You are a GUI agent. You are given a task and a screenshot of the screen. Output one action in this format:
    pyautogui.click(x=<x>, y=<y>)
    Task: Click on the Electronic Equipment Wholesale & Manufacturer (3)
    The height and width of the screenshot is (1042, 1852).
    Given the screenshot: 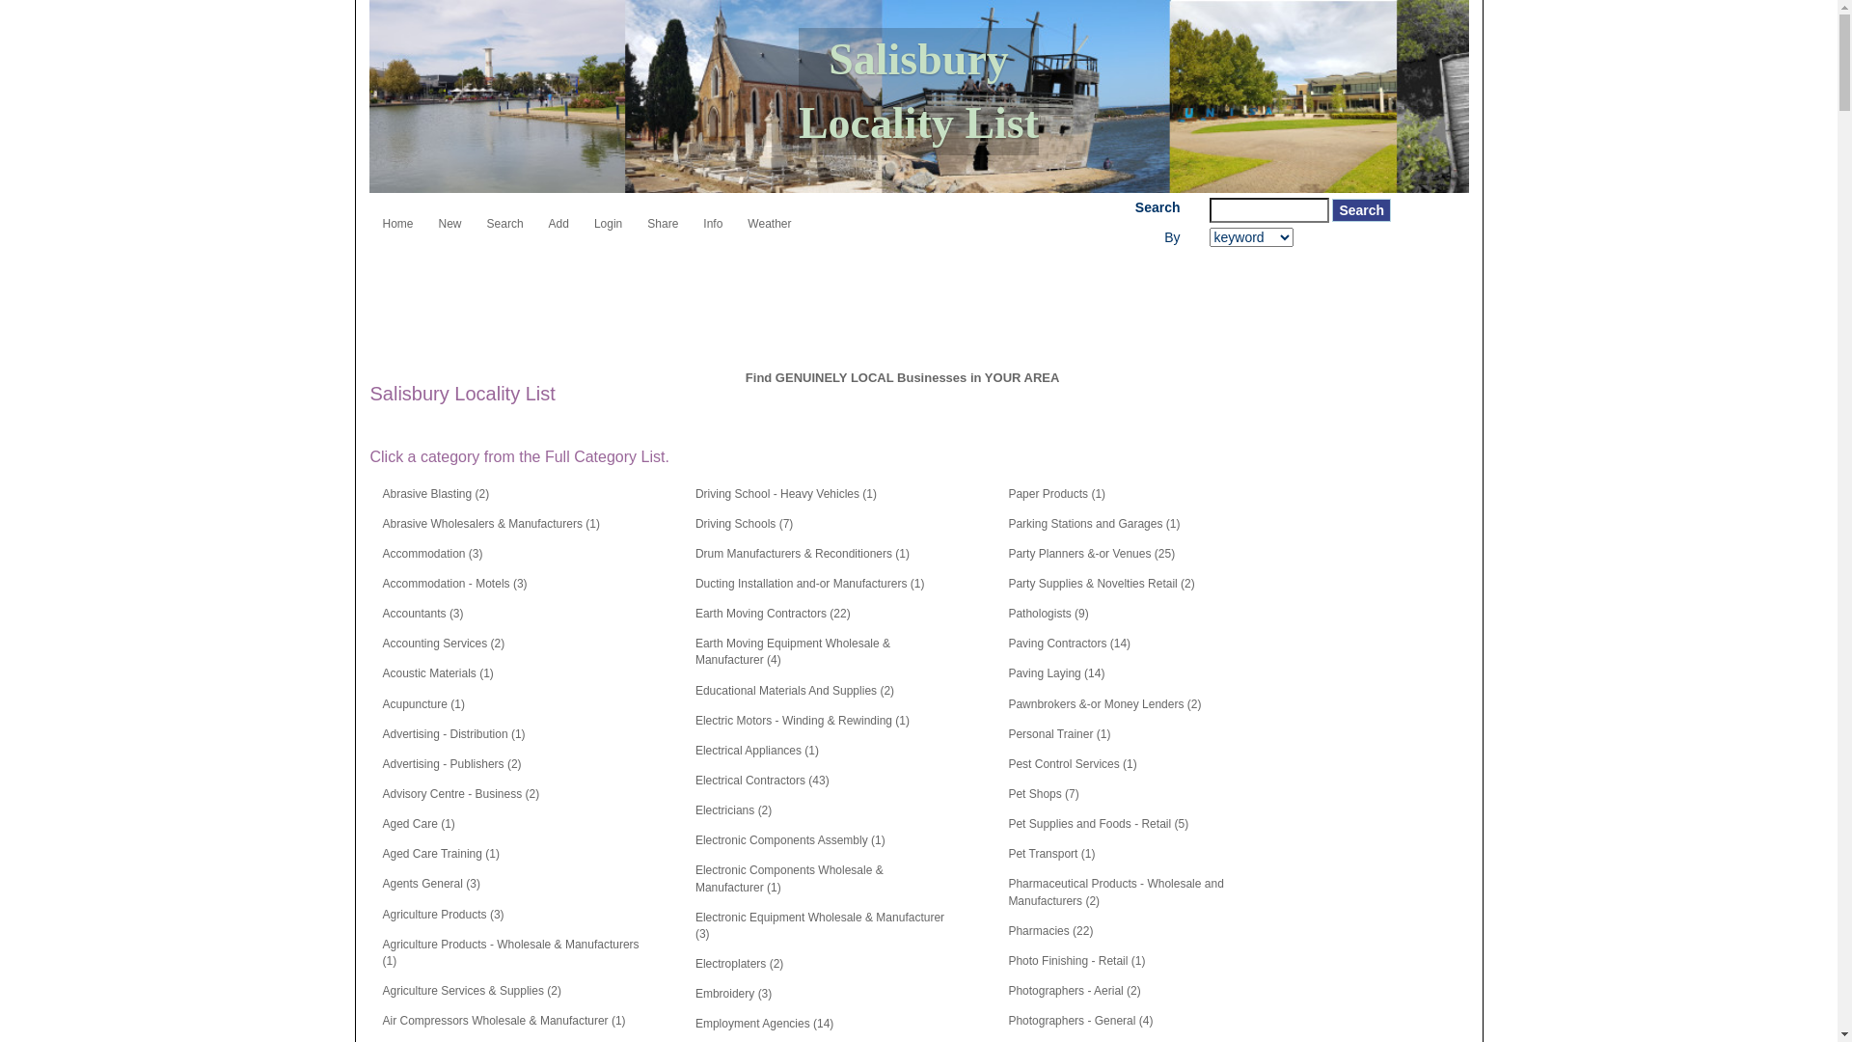 What is the action you would take?
    pyautogui.click(x=825, y=926)
    